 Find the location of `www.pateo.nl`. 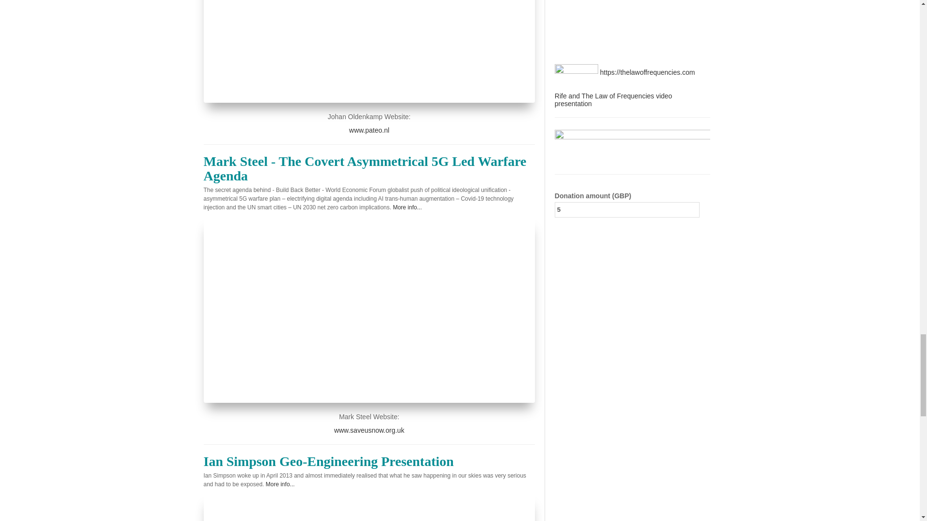

www.pateo.nl is located at coordinates (369, 130).